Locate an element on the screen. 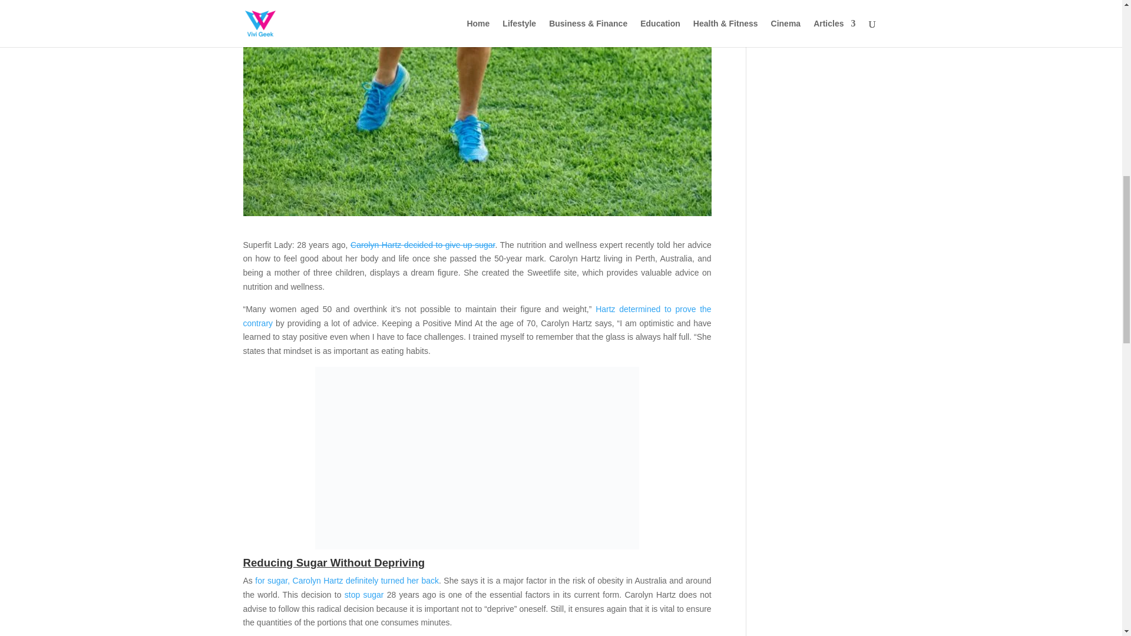  Hartz determined to prove the contrary is located at coordinates (477, 316).